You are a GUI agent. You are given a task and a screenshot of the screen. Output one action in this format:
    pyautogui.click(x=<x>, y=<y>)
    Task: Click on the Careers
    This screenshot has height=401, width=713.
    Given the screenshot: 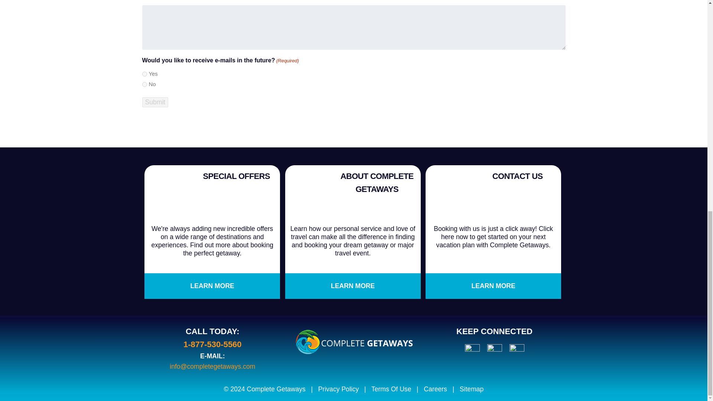 What is the action you would take?
    pyautogui.click(x=435, y=389)
    